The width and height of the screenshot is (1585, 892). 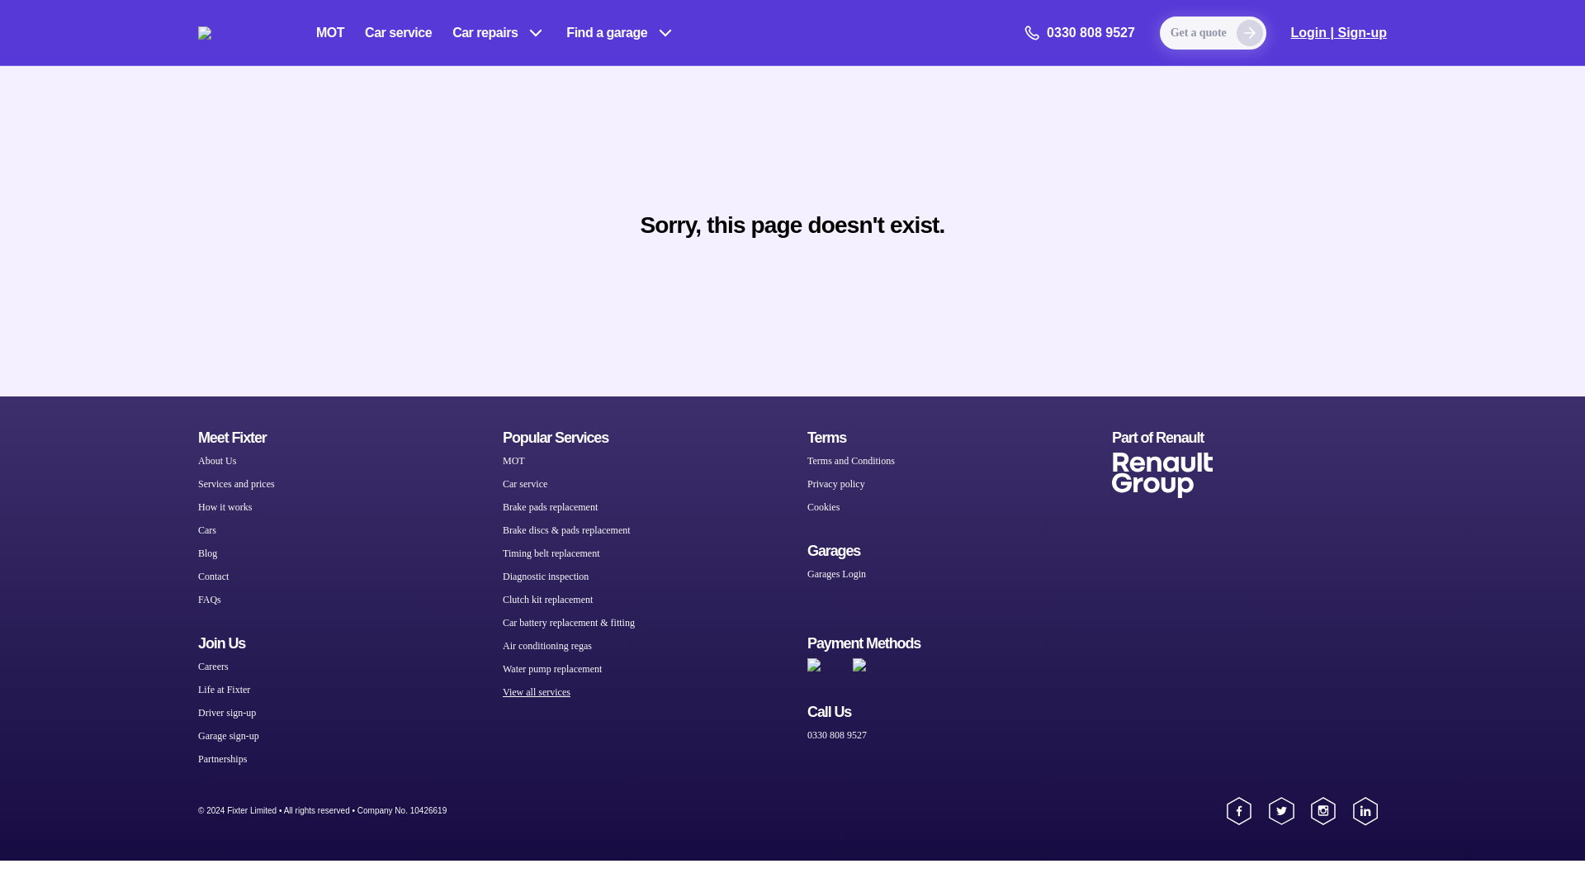 What do you see at coordinates (329, 33) in the screenshot?
I see `MOT` at bounding box center [329, 33].